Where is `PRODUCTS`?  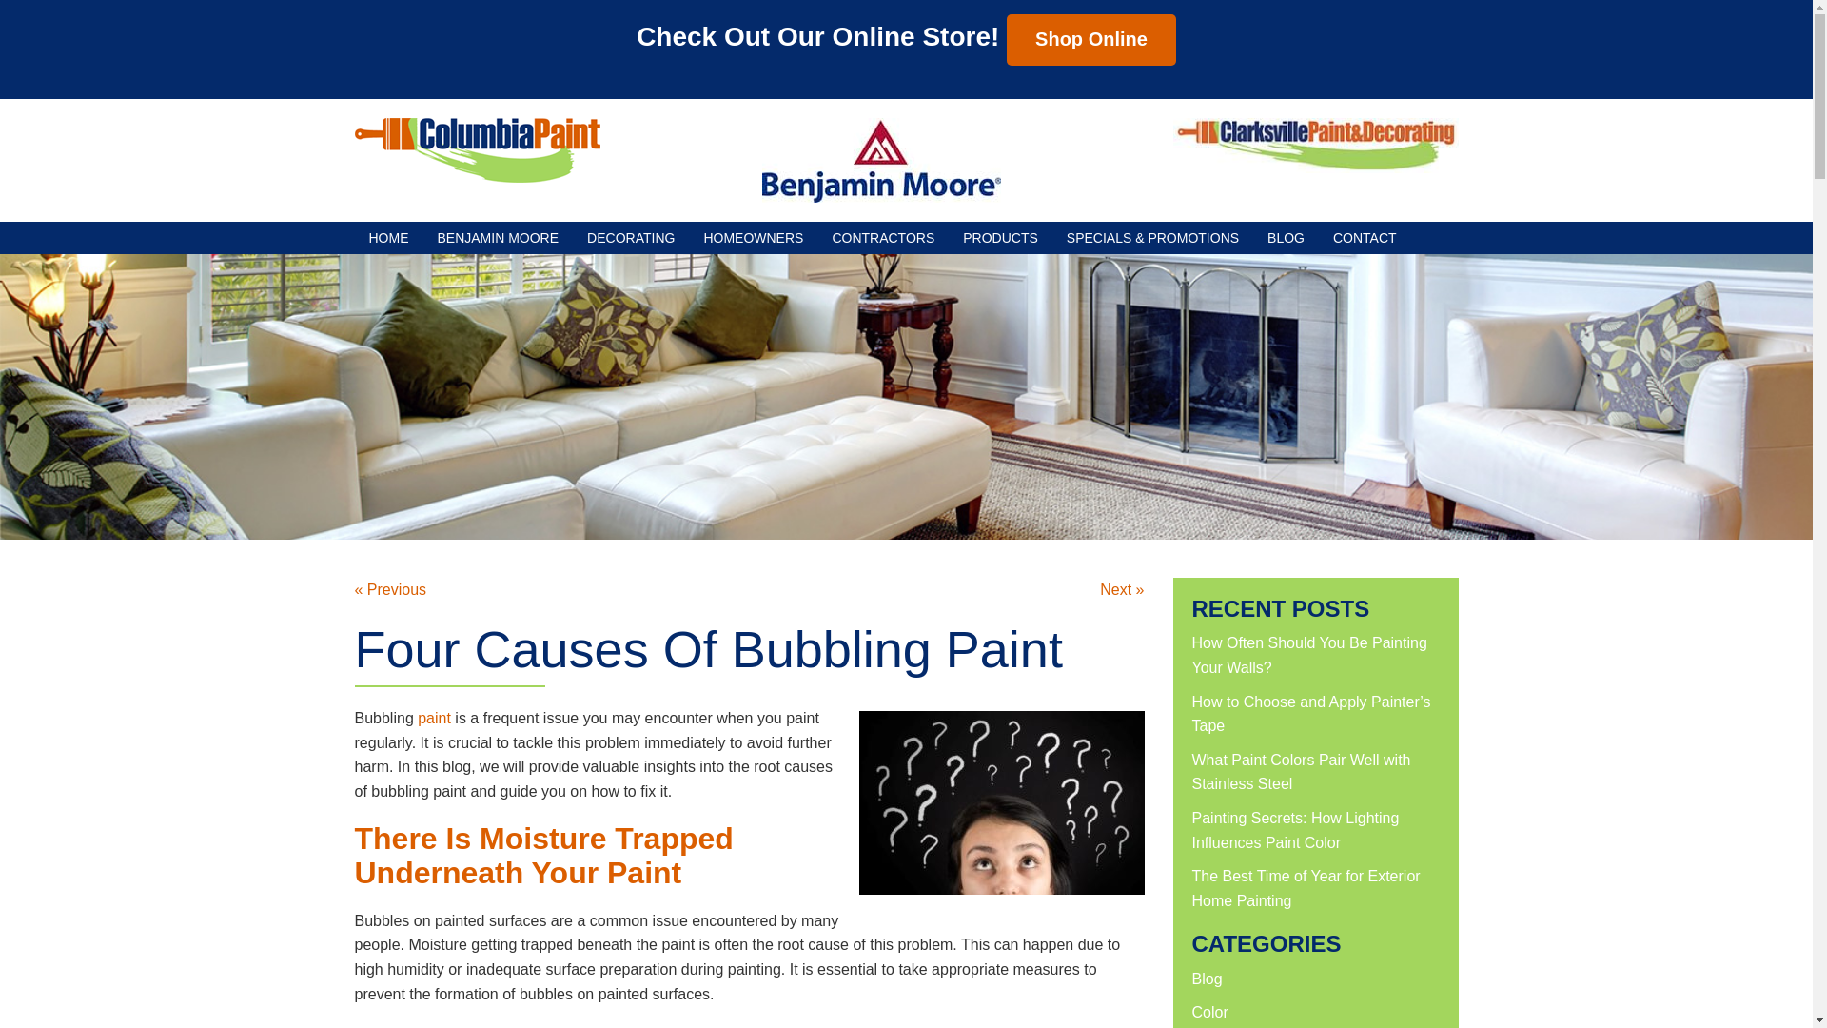
PRODUCTS is located at coordinates (999, 238).